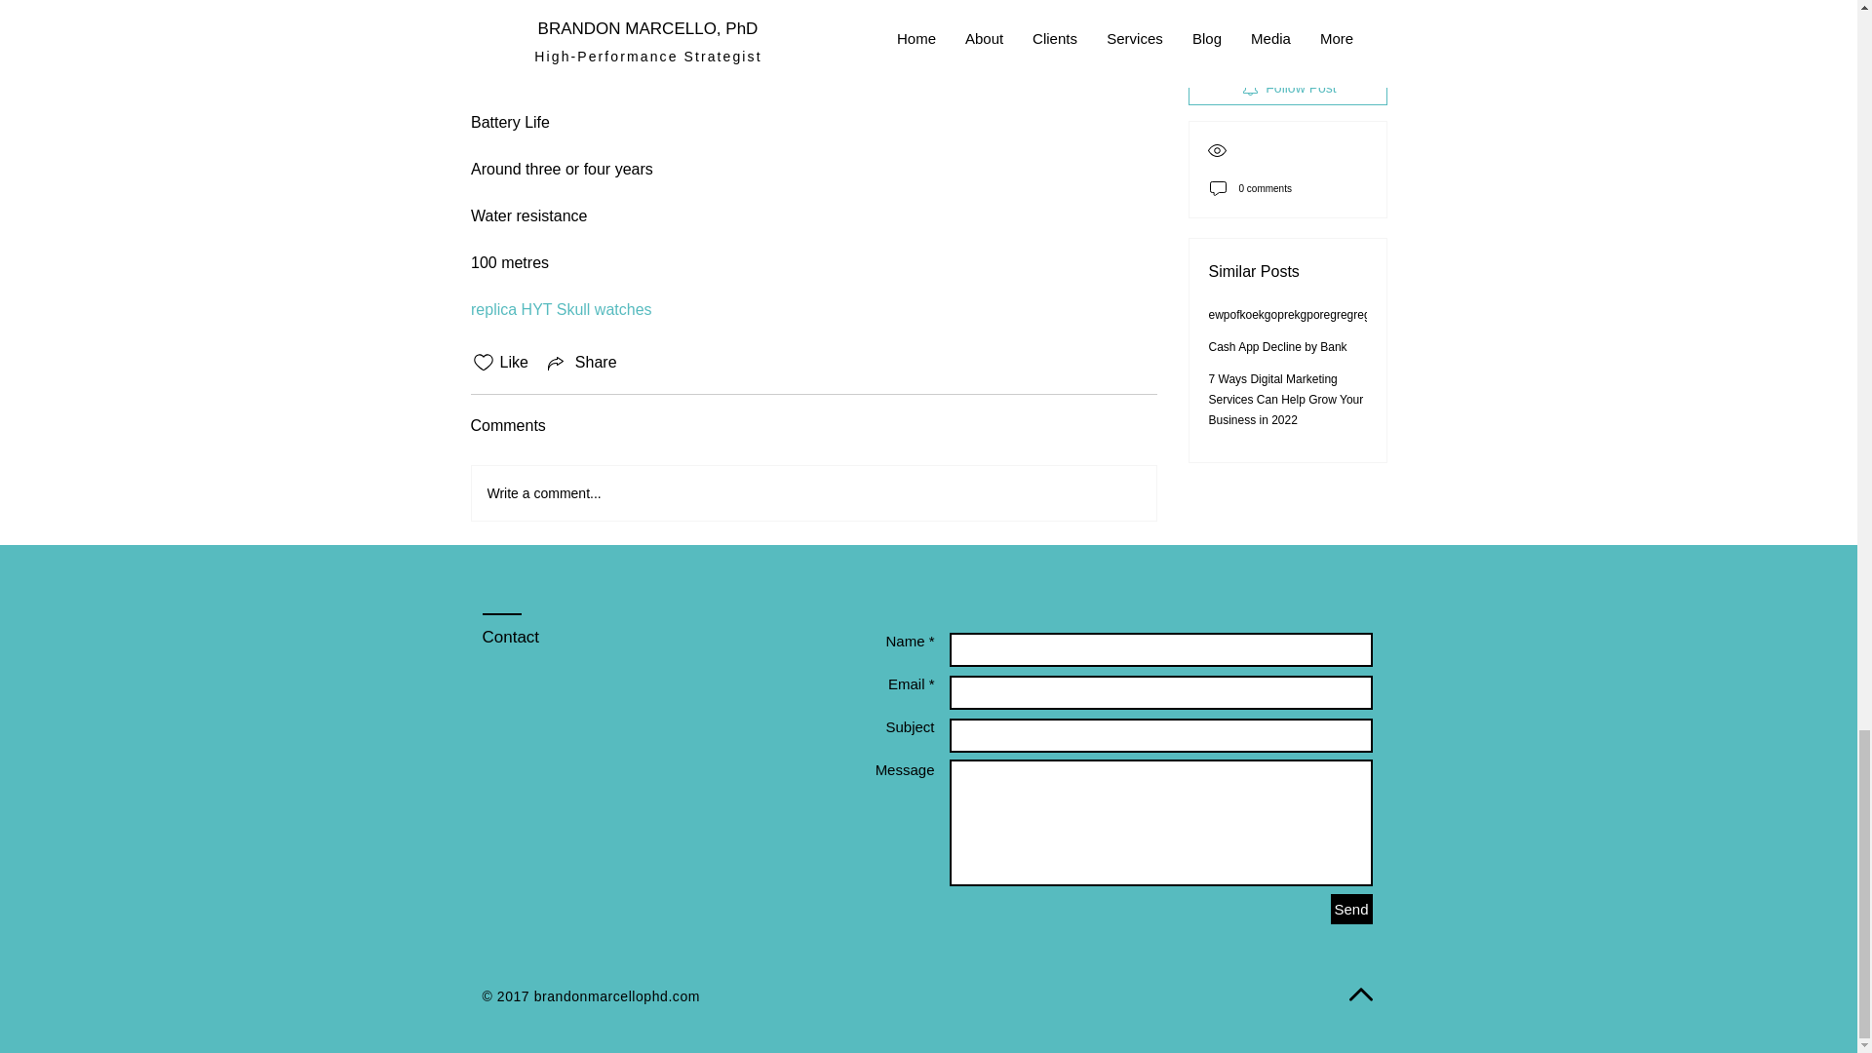 The width and height of the screenshot is (1872, 1053). I want to click on Send, so click(1350, 909).